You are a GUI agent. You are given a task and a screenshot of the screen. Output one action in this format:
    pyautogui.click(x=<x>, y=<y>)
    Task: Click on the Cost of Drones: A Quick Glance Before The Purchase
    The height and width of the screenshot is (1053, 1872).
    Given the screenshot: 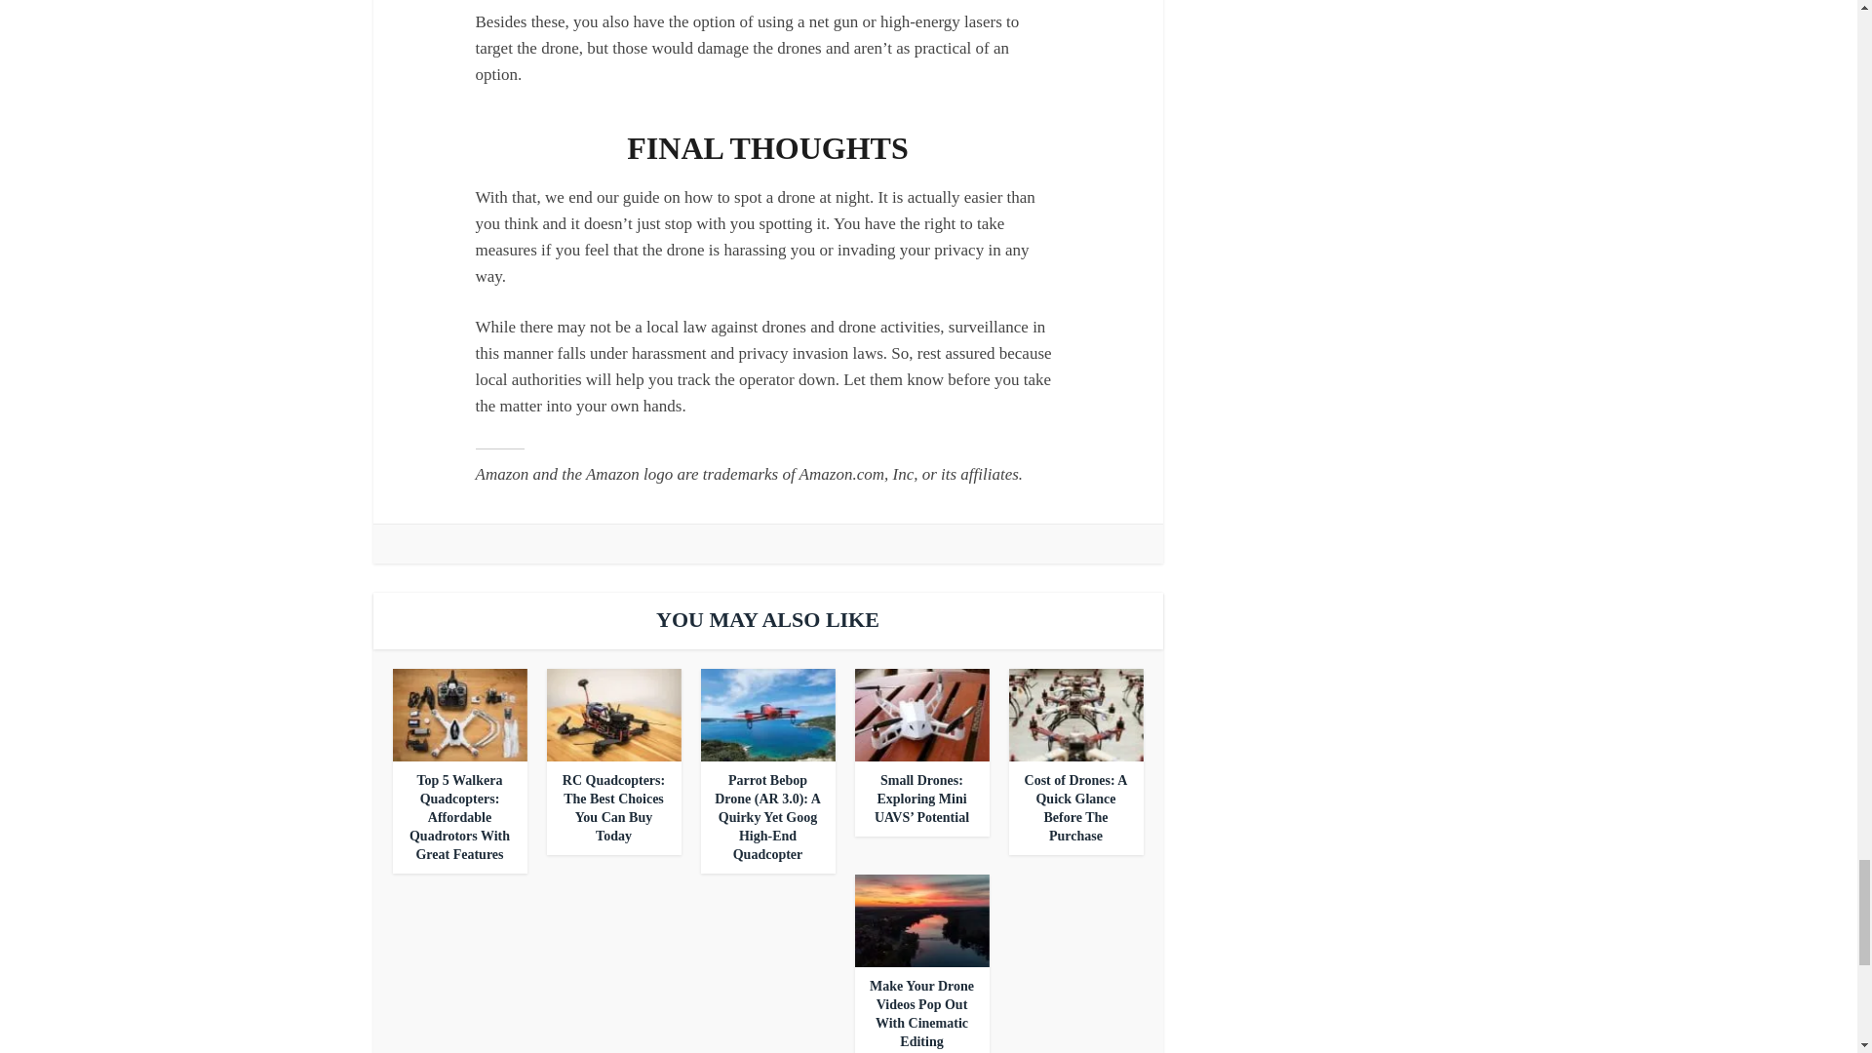 What is the action you would take?
    pyautogui.click(x=1074, y=714)
    